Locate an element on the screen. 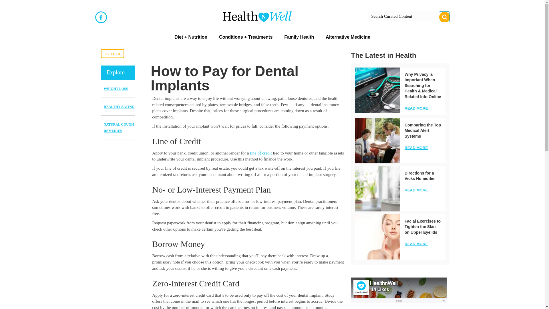 The image size is (549, 309). READ MORE is located at coordinates (416, 244).